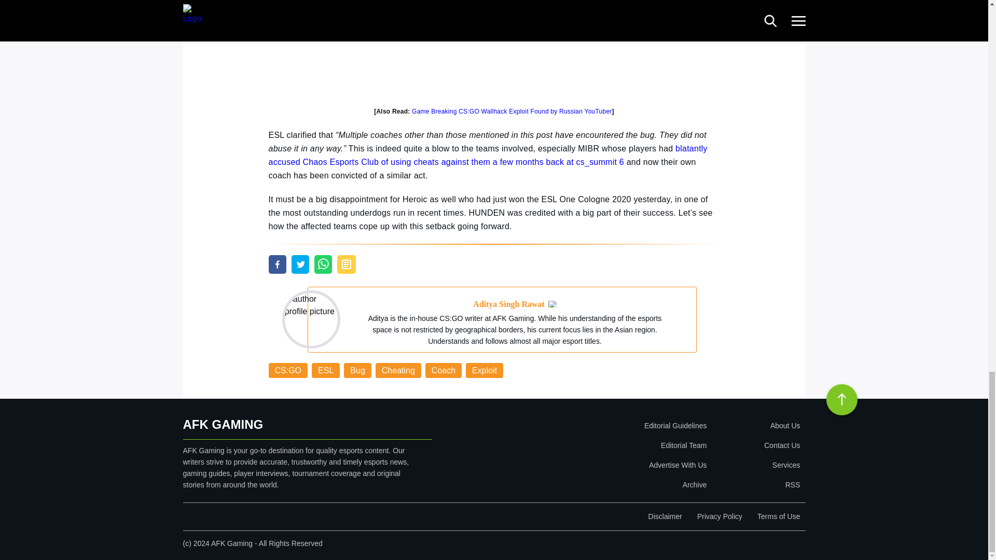 Image resolution: width=996 pixels, height=560 pixels. Describe the element at coordinates (615, 465) in the screenshot. I see `Advertise With Us` at that location.